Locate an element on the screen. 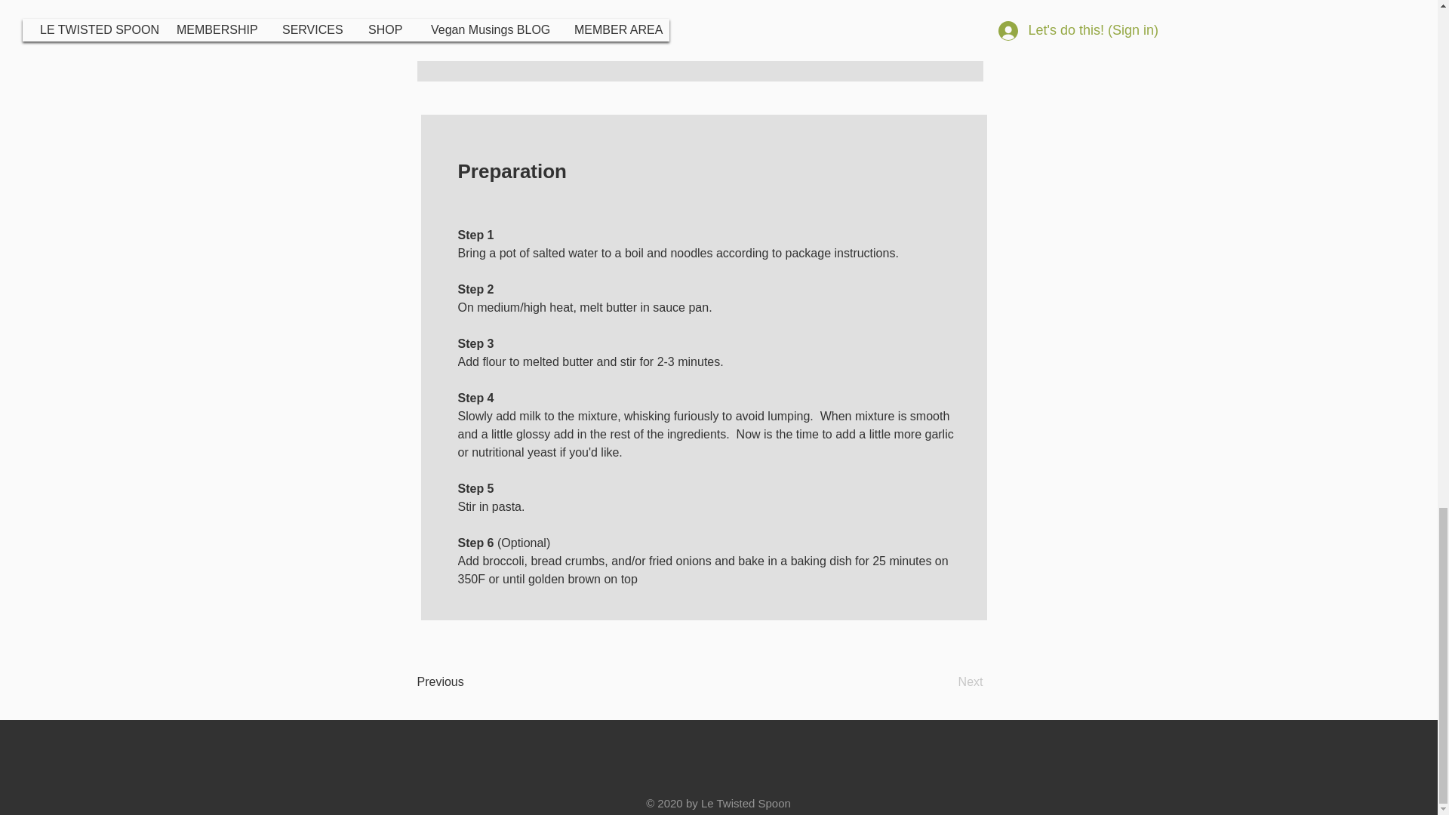  Previous is located at coordinates (465, 682).